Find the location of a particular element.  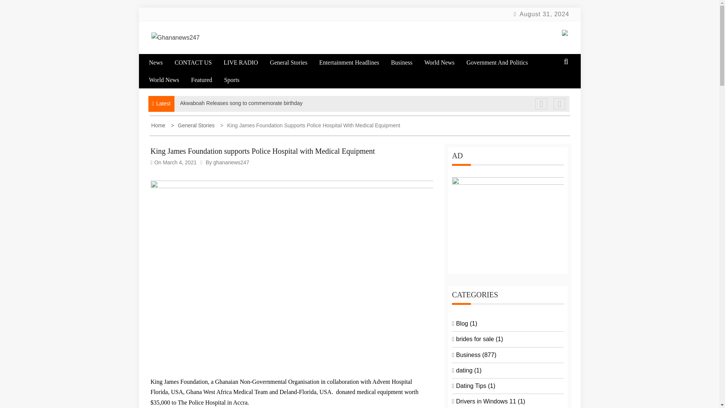

News is located at coordinates (160, 62).